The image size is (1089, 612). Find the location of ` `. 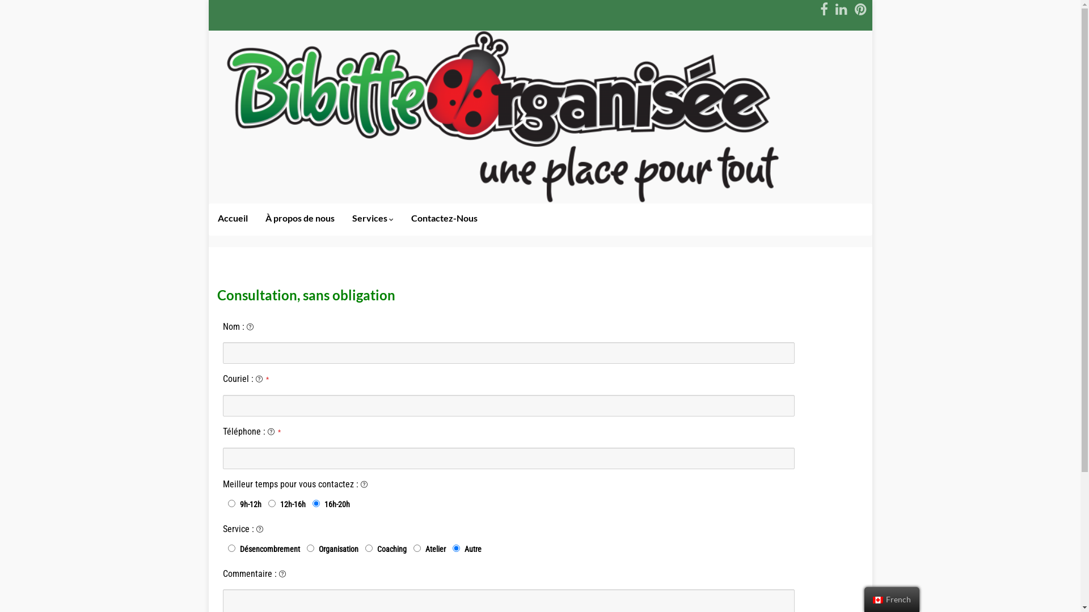

  is located at coordinates (541, 117).